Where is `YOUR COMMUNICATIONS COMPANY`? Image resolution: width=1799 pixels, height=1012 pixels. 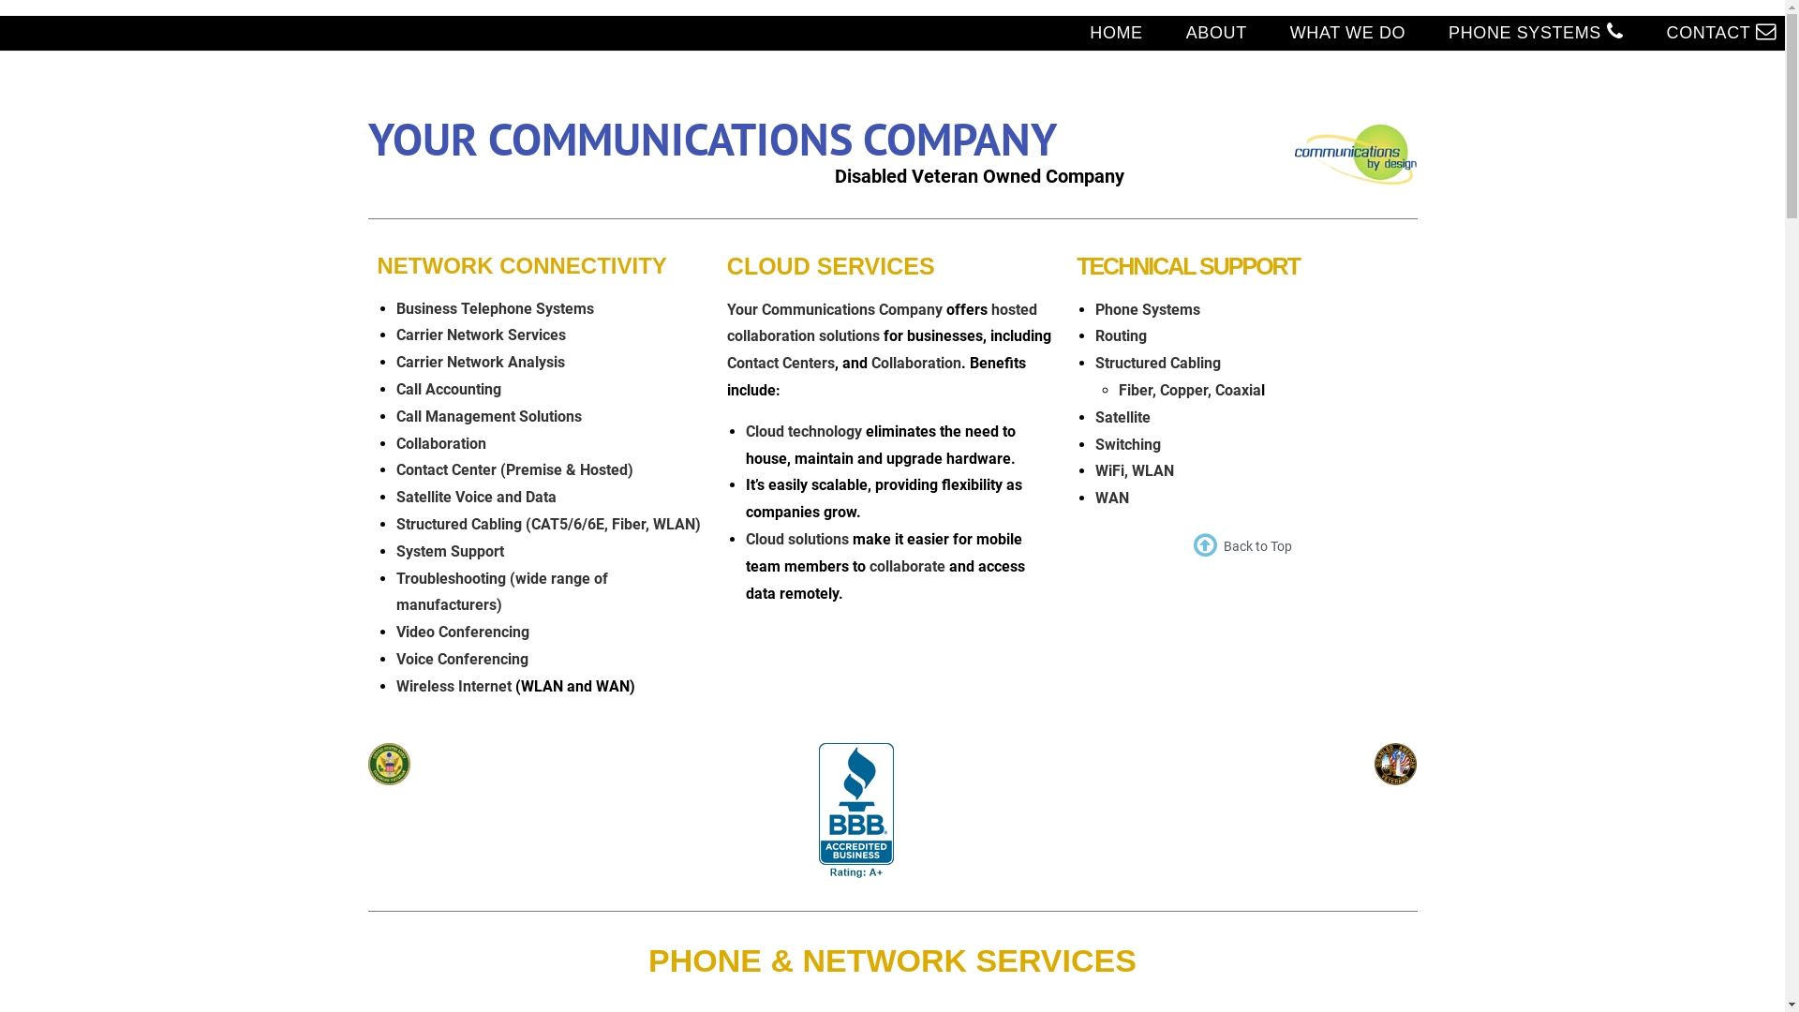 YOUR COMMUNICATIONS COMPANY is located at coordinates (712, 139).